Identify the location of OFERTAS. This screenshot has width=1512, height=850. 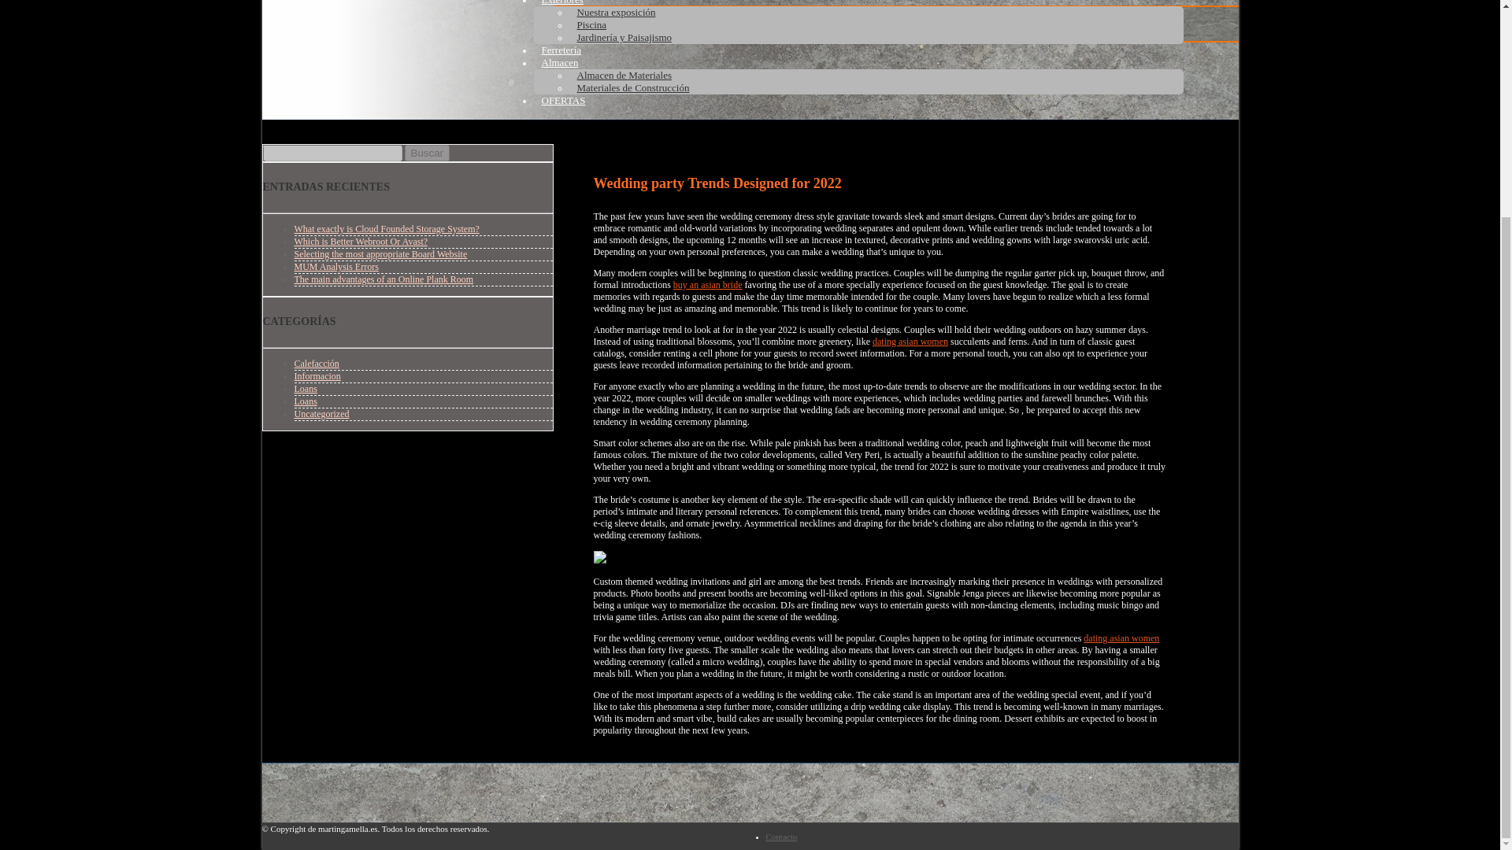
(564, 100).